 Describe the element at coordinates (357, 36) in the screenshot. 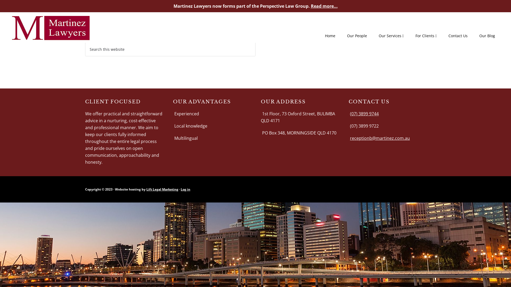

I see `Our People` at that location.